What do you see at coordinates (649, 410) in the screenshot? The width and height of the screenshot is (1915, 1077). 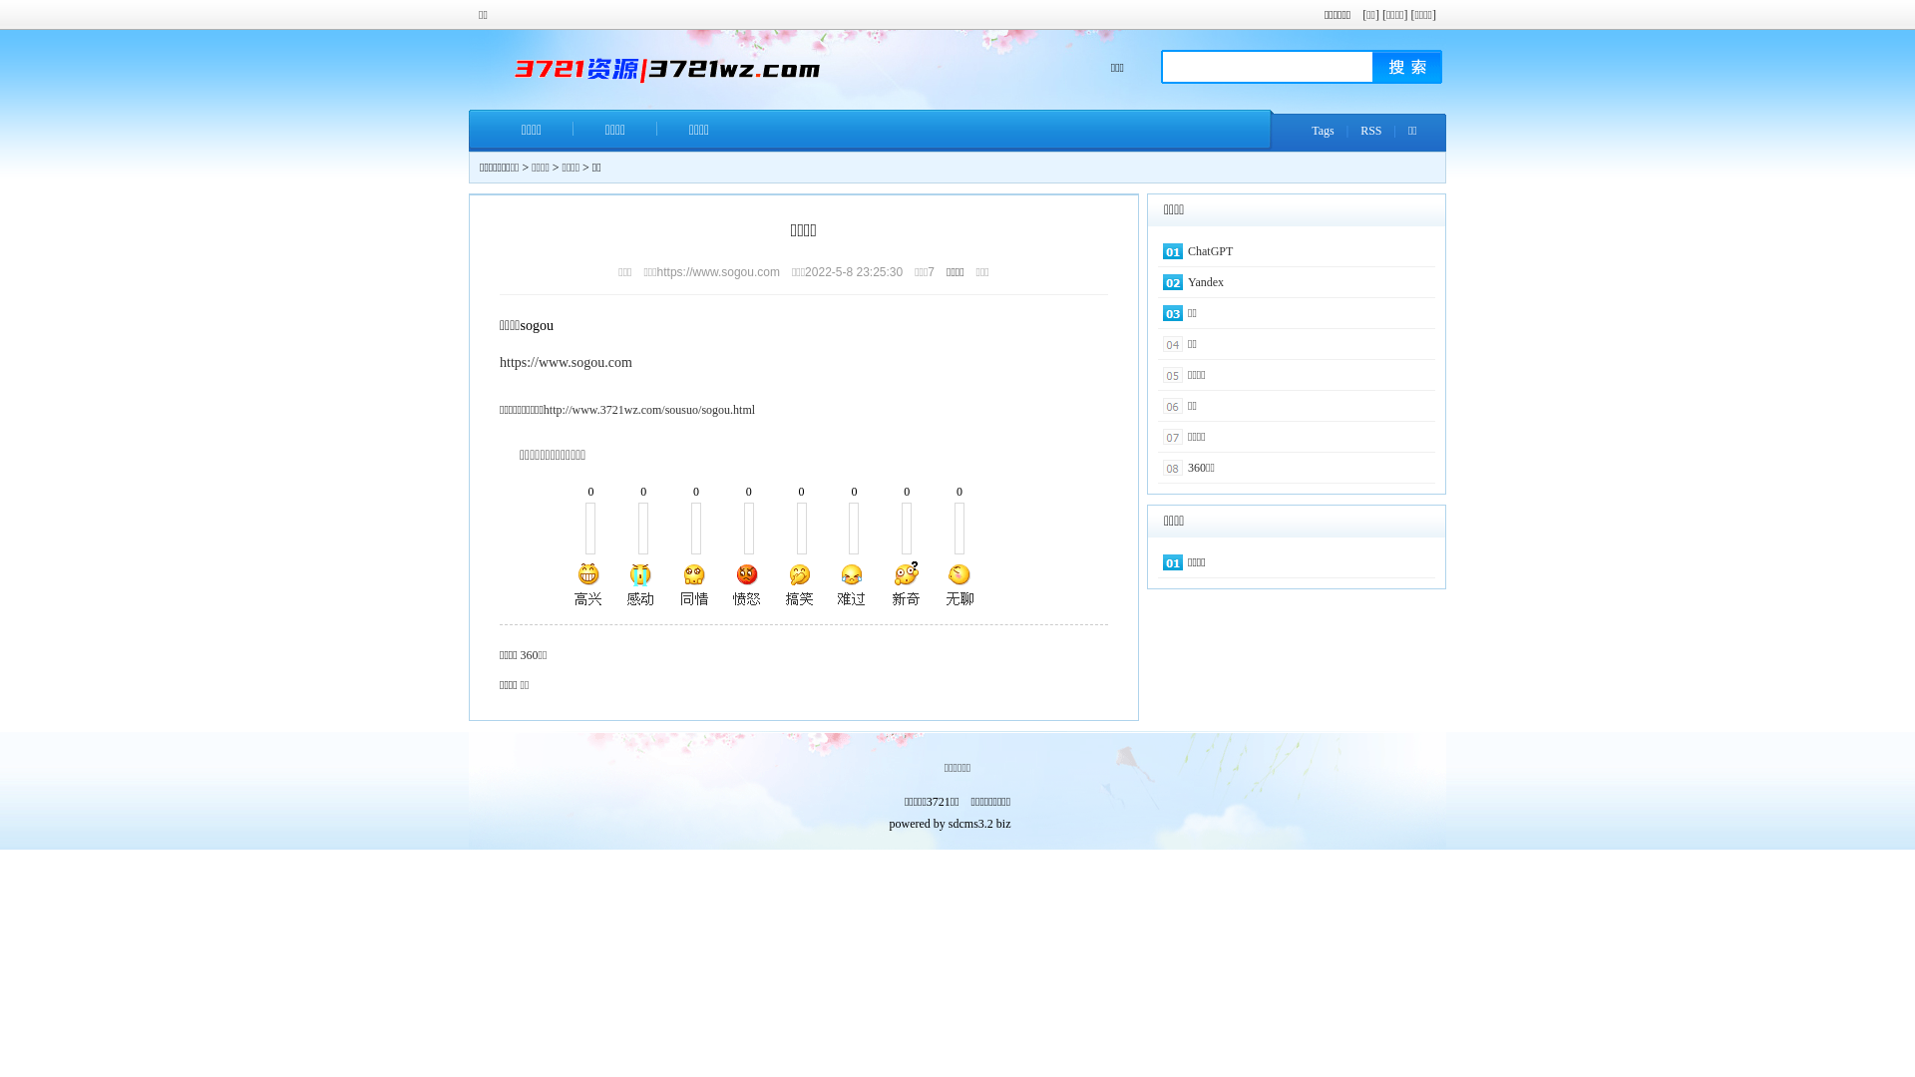 I see `http://www.3721wz.com/sousuo/sogou.html` at bounding box center [649, 410].